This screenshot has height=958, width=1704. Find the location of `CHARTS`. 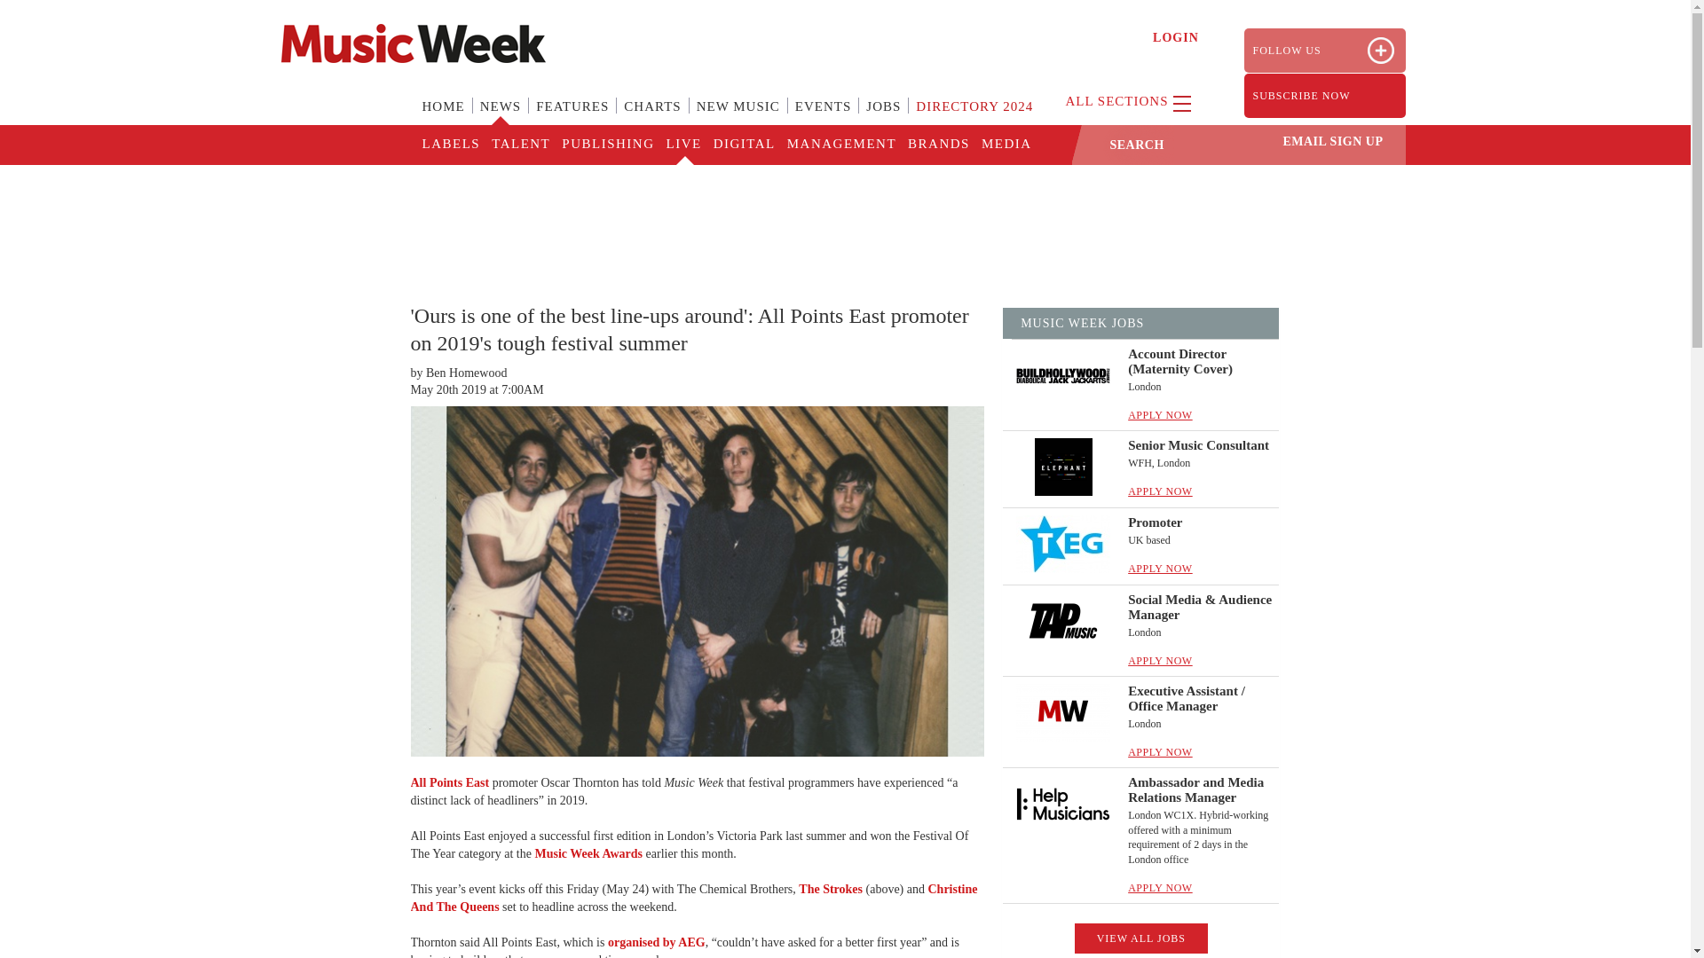

CHARTS is located at coordinates (652, 117).